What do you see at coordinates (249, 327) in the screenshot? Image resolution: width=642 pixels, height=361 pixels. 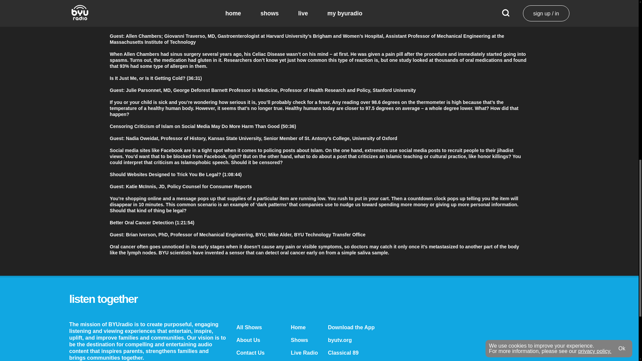 I see `All Shows` at bounding box center [249, 327].